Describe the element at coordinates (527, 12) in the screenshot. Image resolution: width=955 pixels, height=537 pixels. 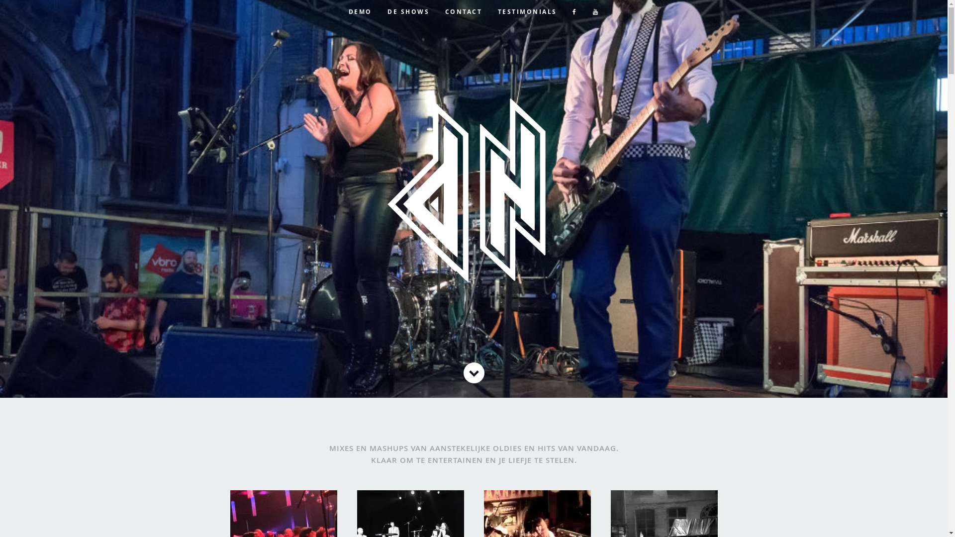
I see `TESTIMONIALS` at that location.